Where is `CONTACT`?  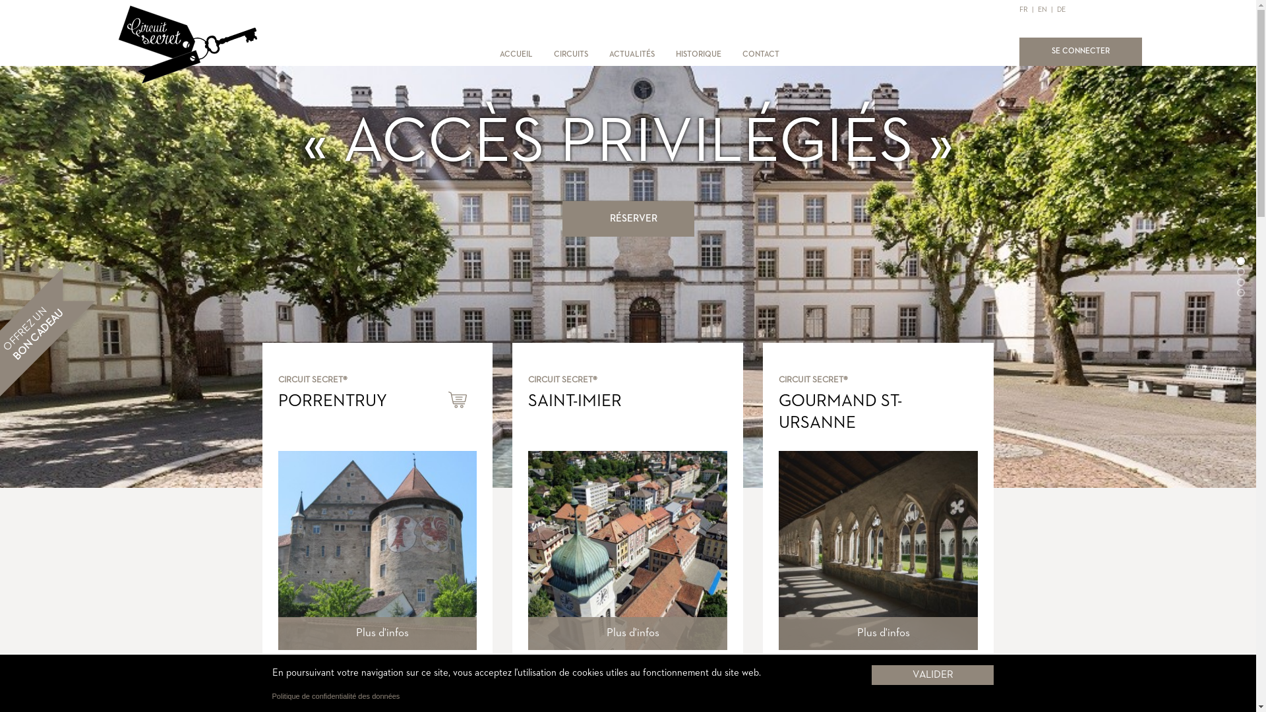 CONTACT is located at coordinates (761, 55).